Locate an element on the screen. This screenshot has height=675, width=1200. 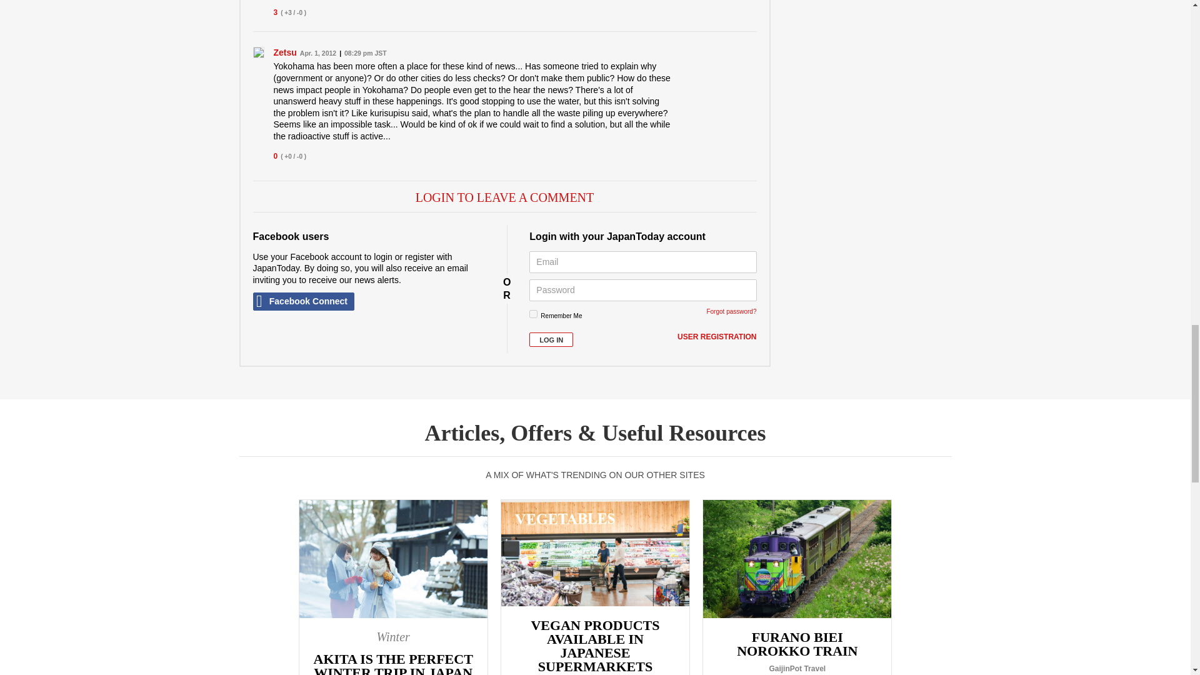
Forgot password? is located at coordinates (731, 311).